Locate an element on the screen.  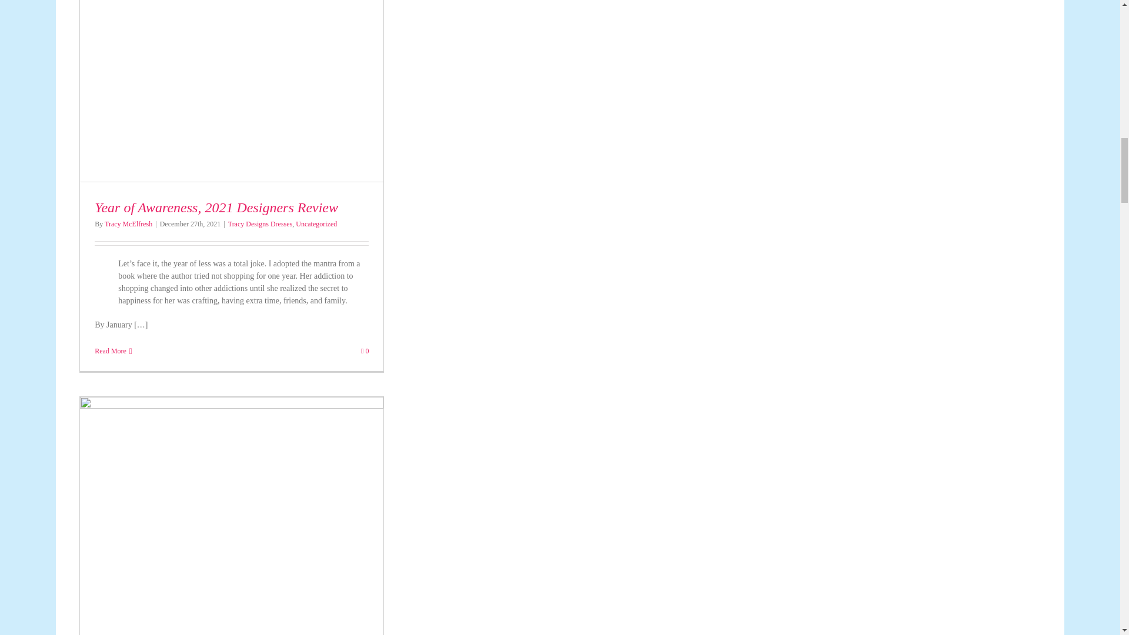
Posts by Tracy McElfresh is located at coordinates (128, 223).